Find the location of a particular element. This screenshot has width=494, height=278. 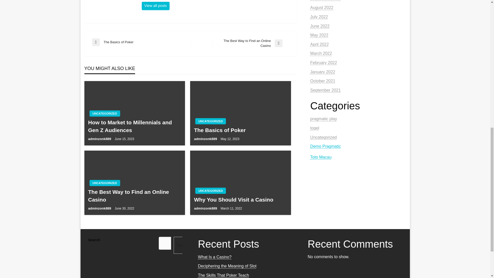

UNCATEGORIZED is located at coordinates (206, 208).